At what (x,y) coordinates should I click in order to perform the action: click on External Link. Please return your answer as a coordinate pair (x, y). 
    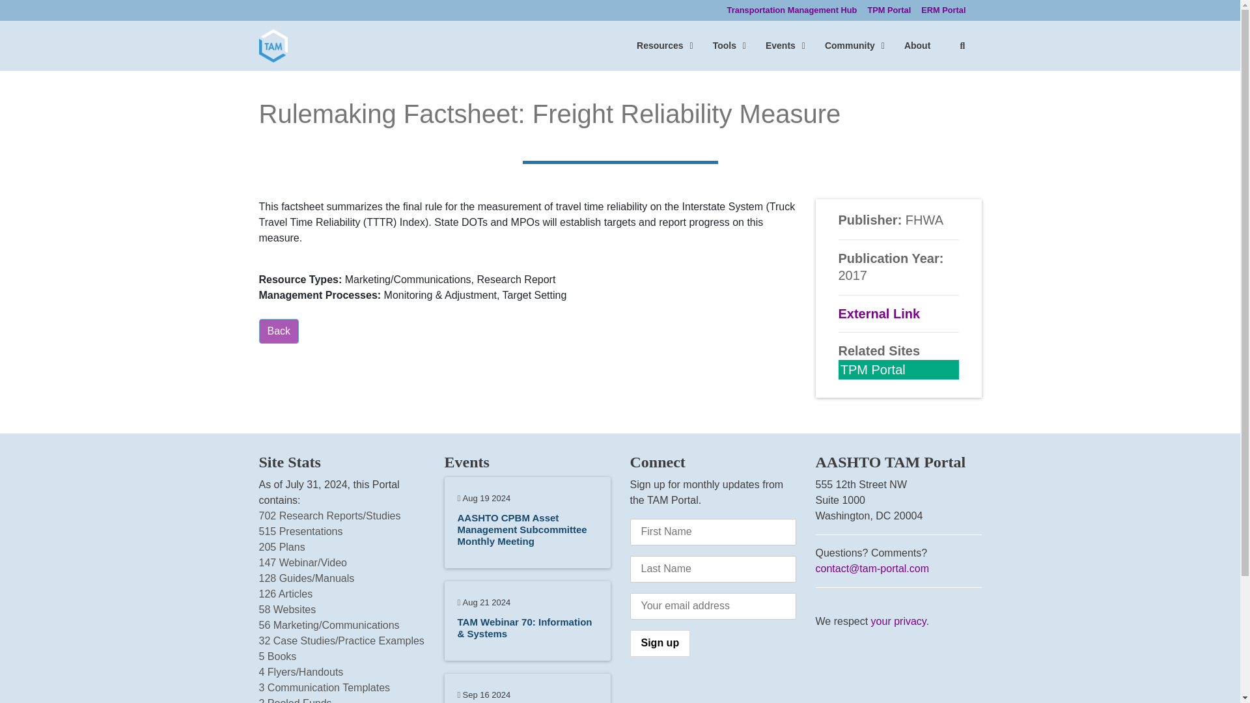
    Looking at the image, I should click on (279, 331).